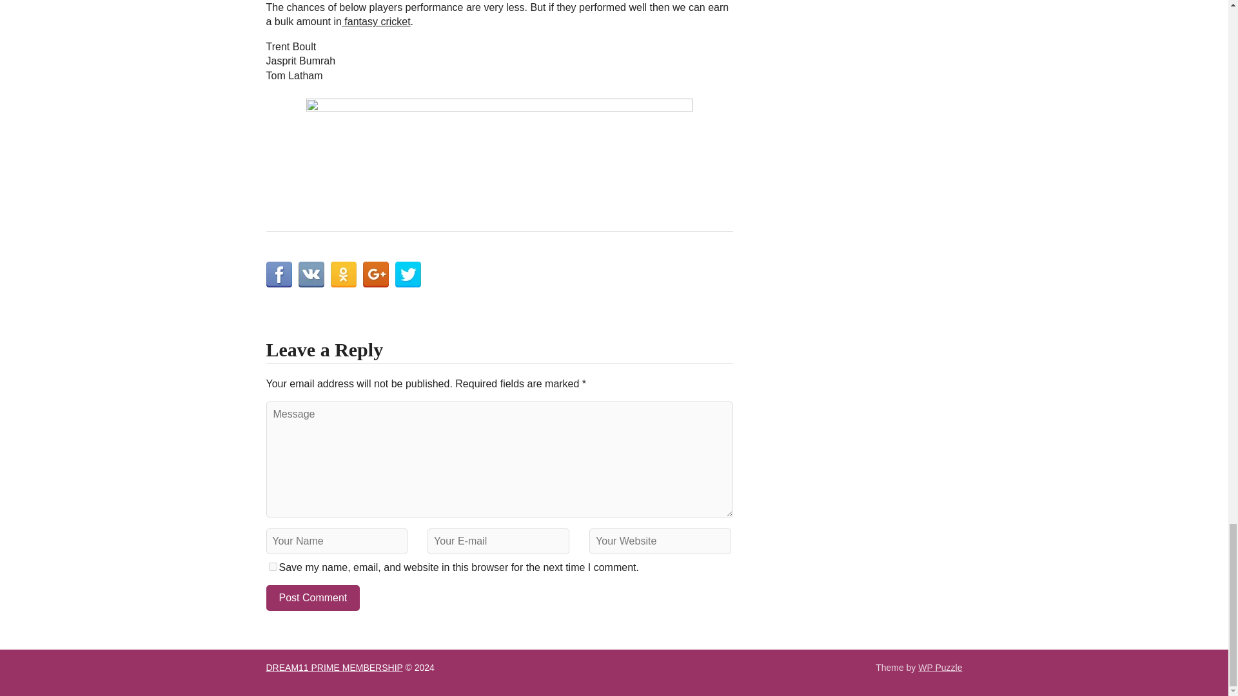 This screenshot has height=696, width=1238. Describe the element at coordinates (408, 275) in the screenshot. I see `Share in Twitter` at that location.